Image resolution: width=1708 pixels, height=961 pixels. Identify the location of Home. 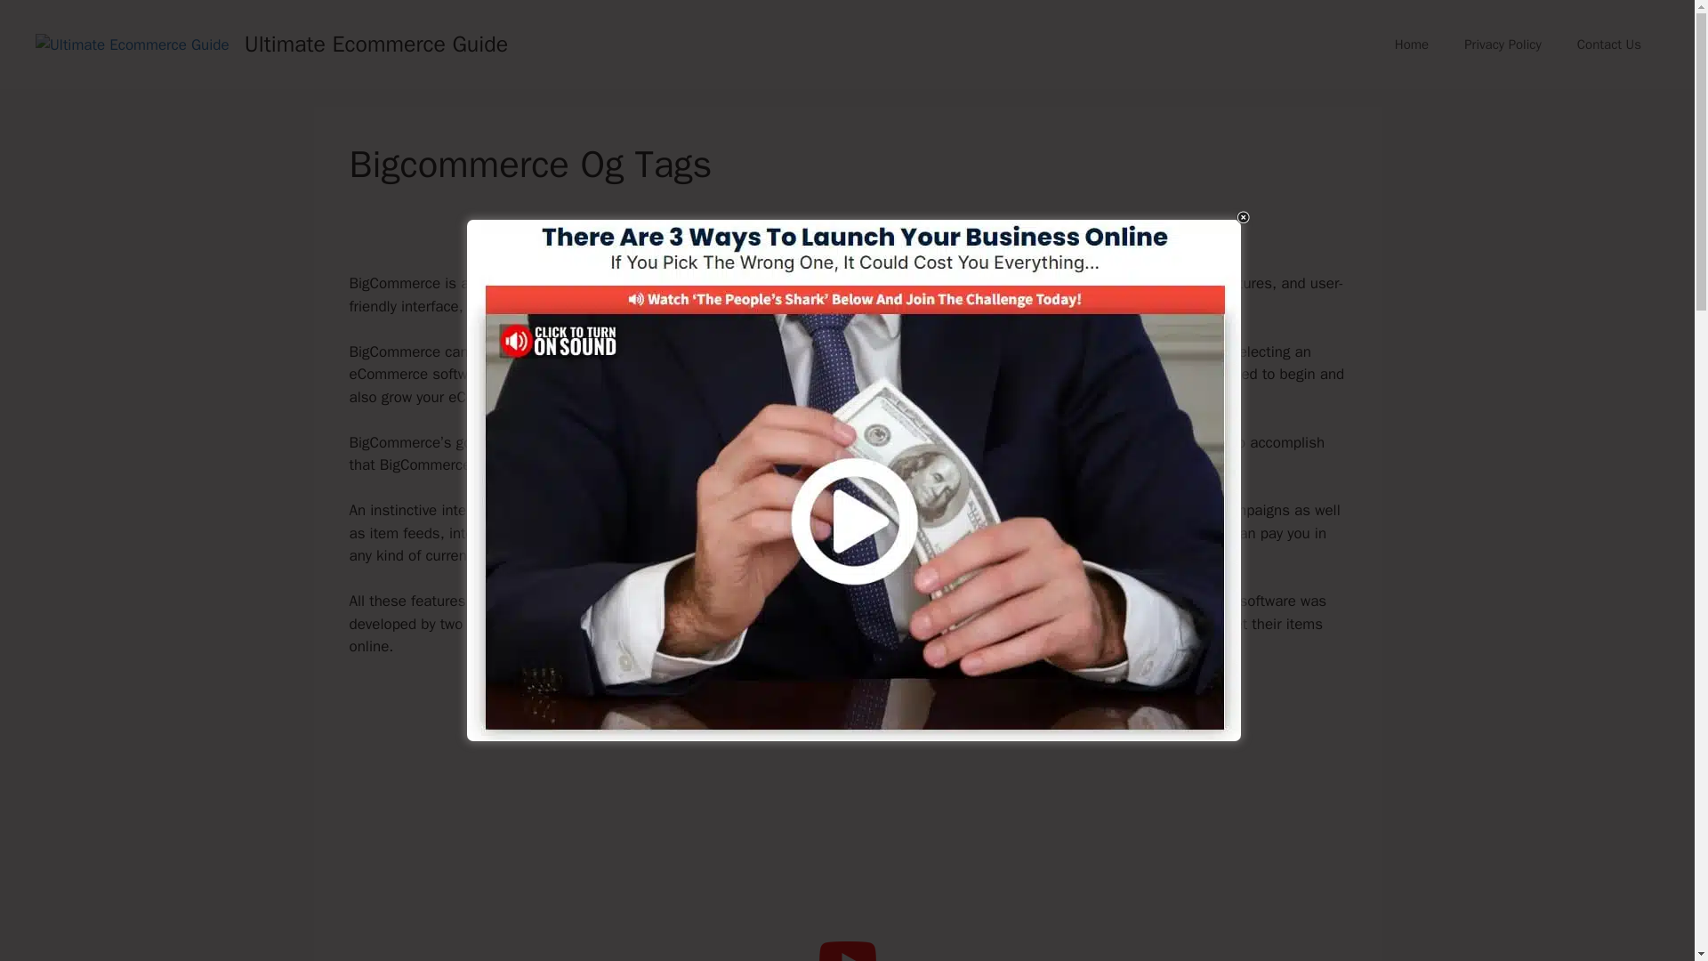
(1411, 44).